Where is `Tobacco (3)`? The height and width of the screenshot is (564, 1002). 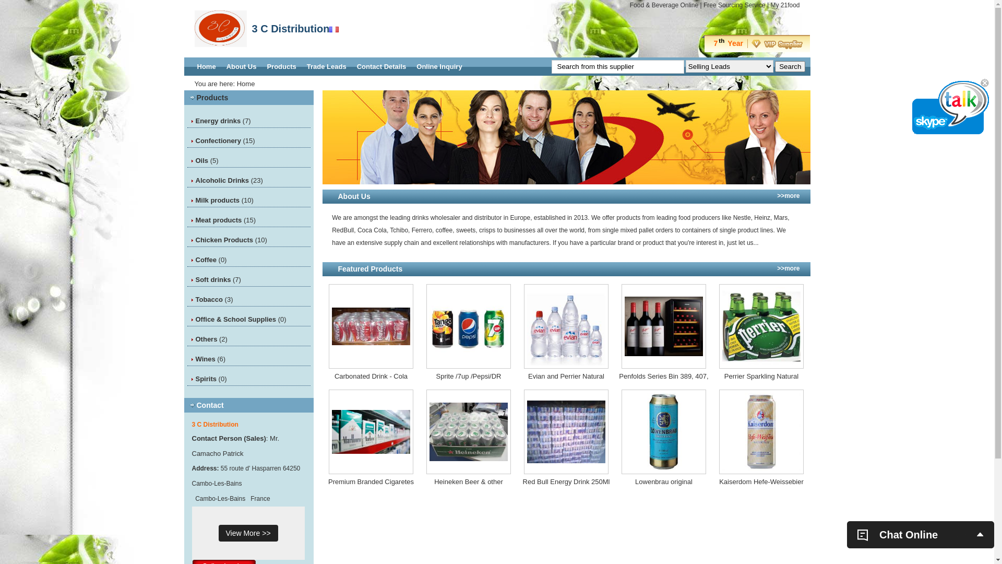
Tobacco (3) is located at coordinates (214, 300).